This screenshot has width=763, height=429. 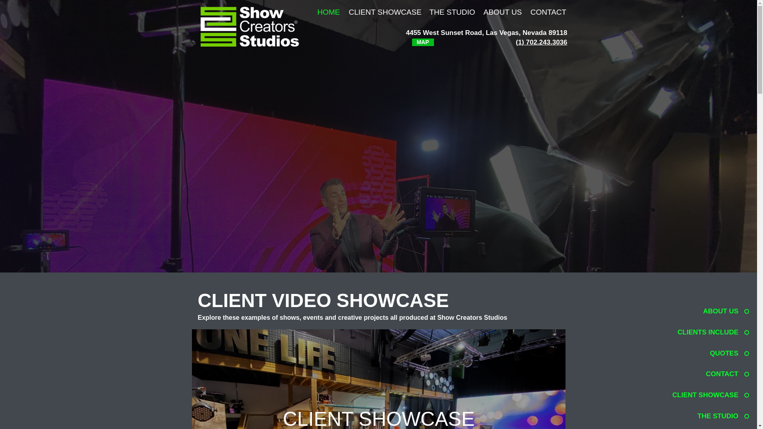 What do you see at coordinates (704, 416) in the screenshot?
I see `THE STUDIO` at bounding box center [704, 416].